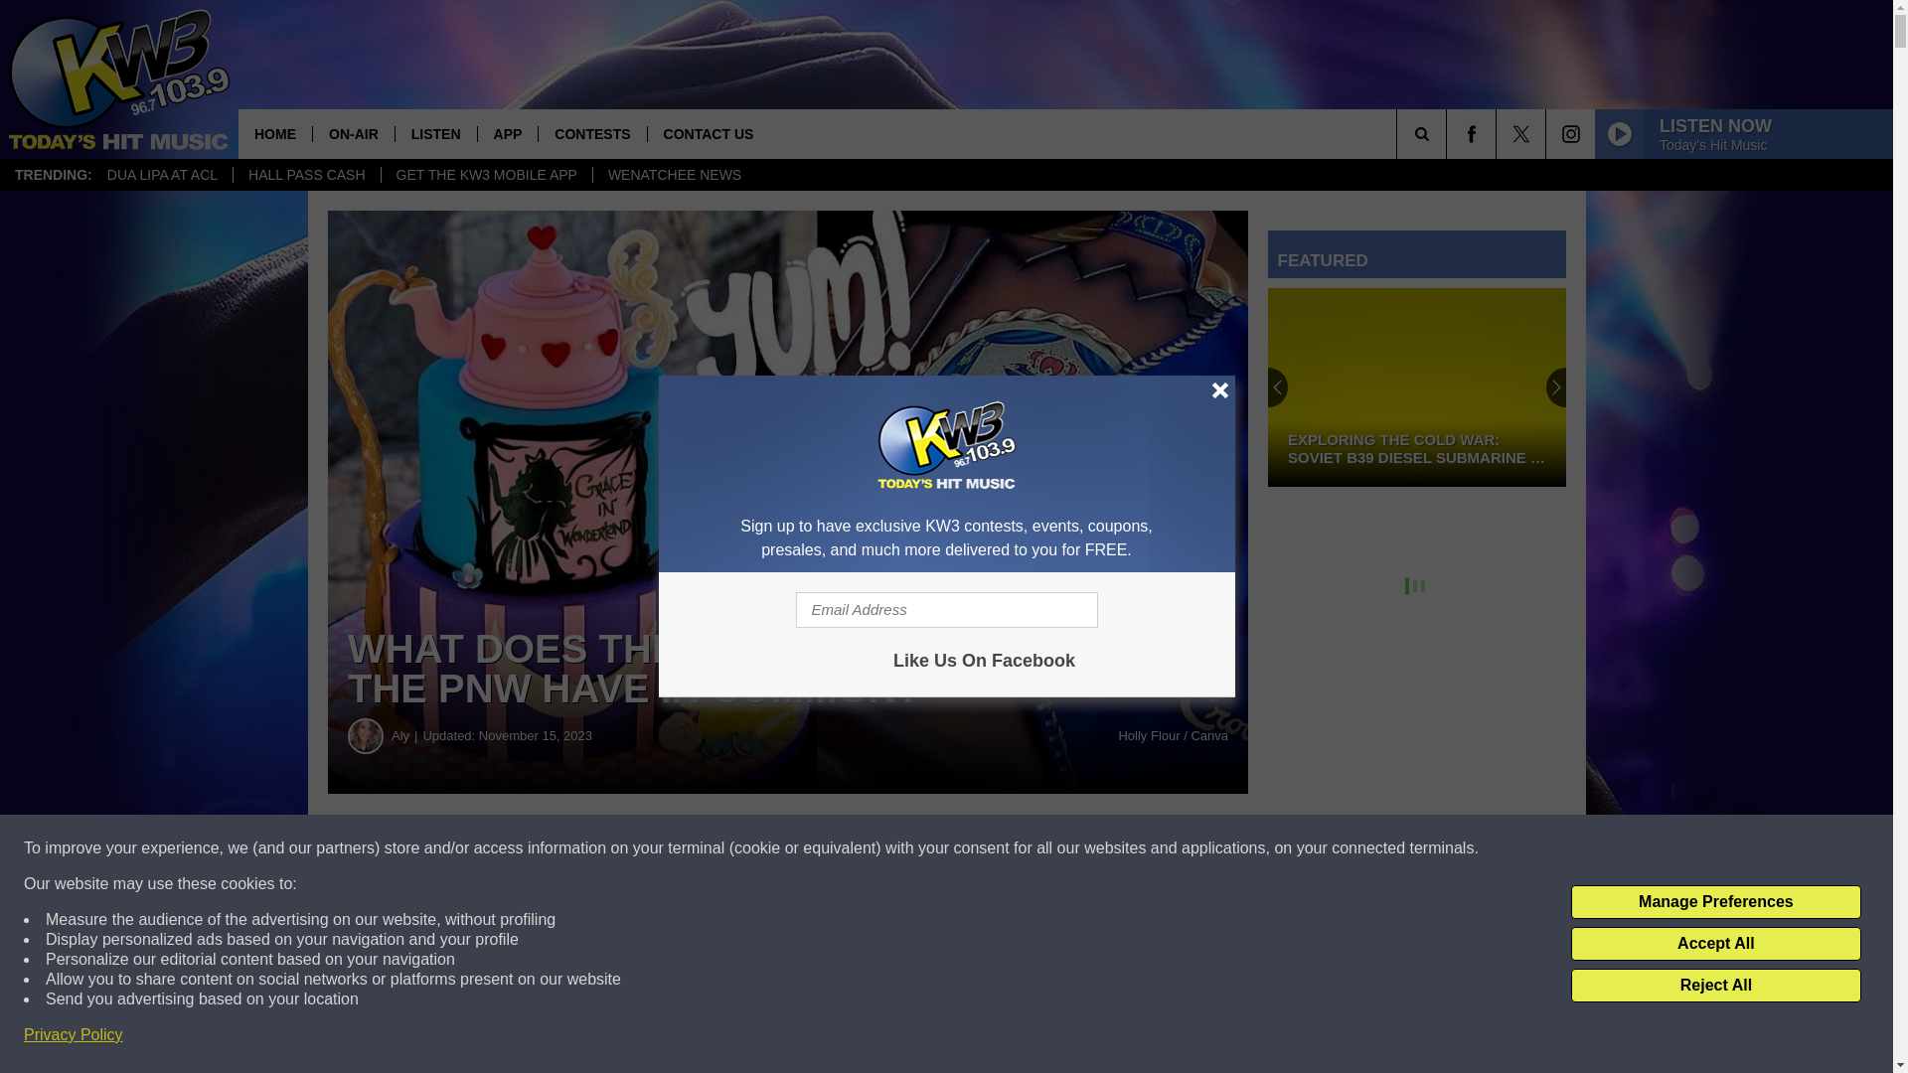  Describe the element at coordinates (74, 1035) in the screenshot. I see `Privacy Policy` at that location.